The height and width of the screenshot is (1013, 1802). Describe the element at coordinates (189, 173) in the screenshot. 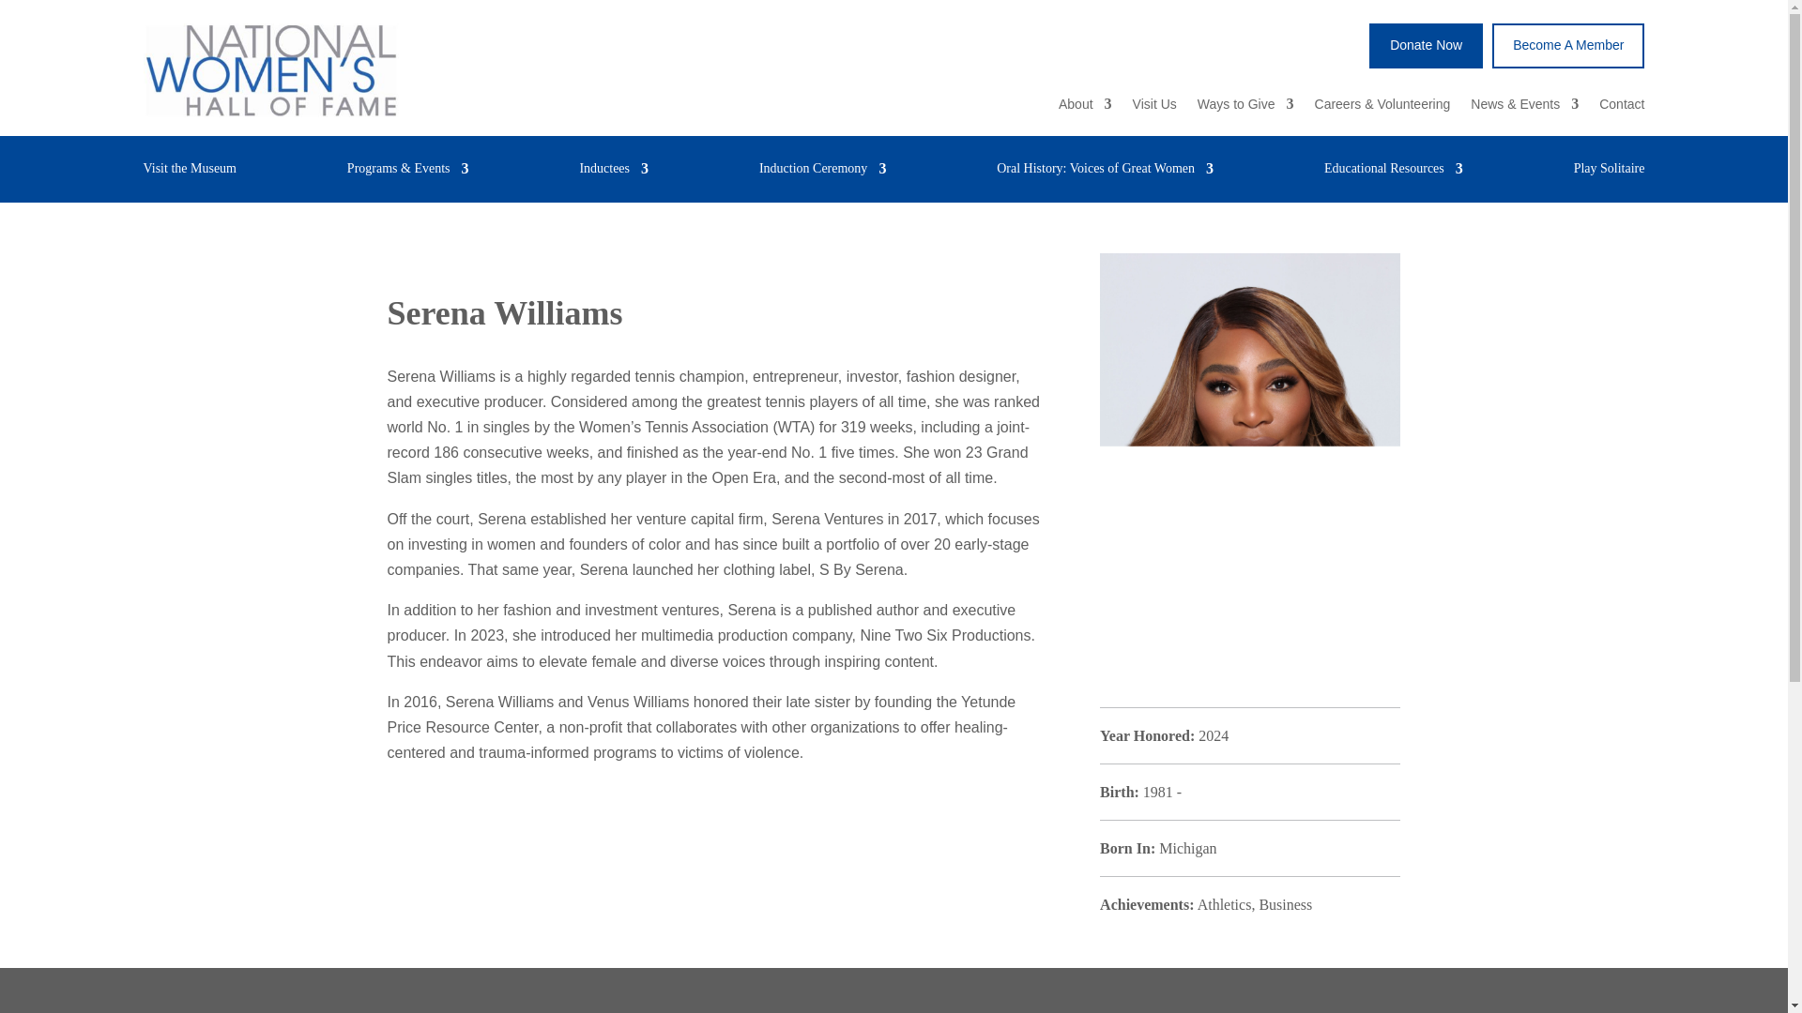

I see `Visit the Museum` at that location.